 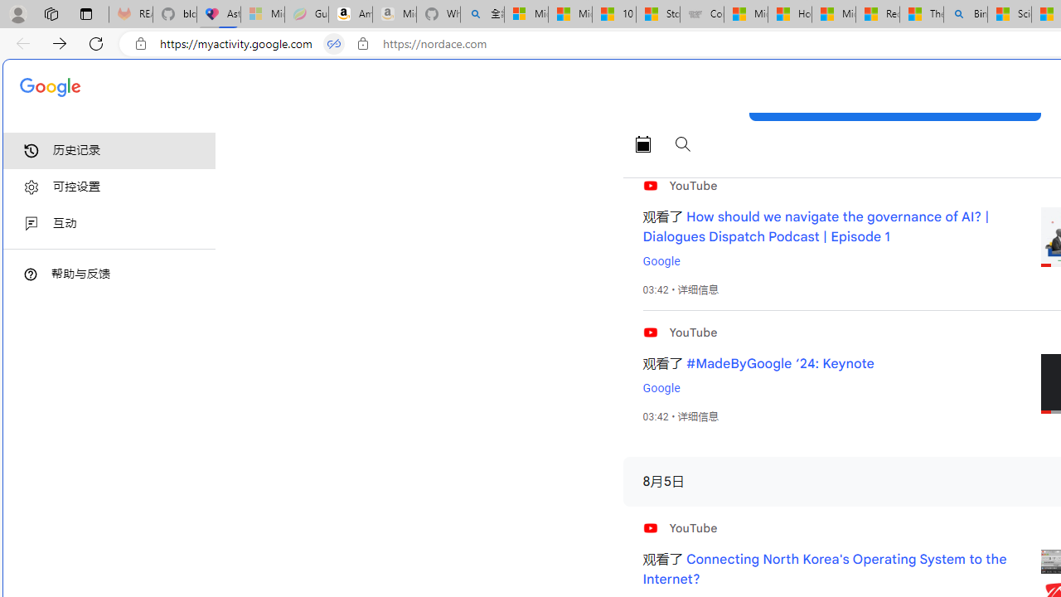 I want to click on Combat Siege, so click(x=701, y=15).